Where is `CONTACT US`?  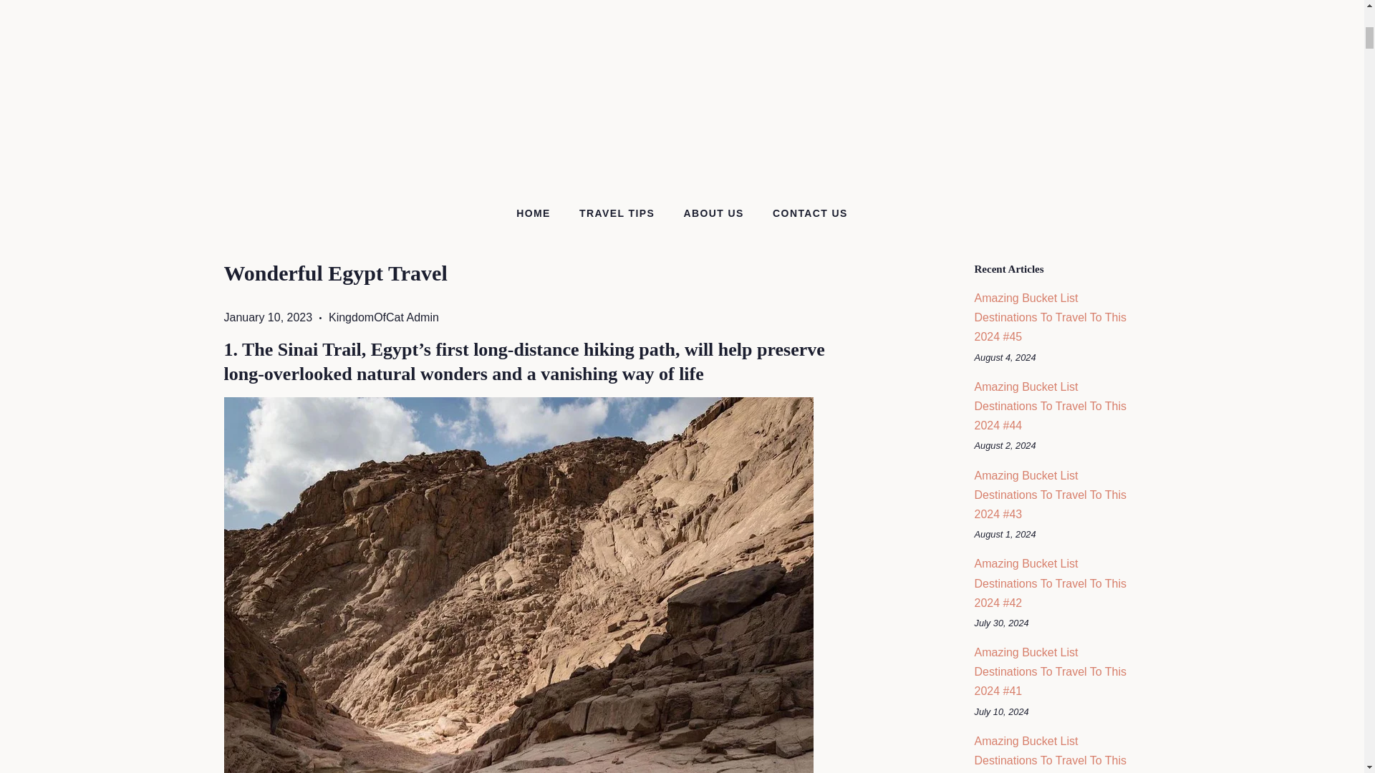 CONTACT US is located at coordinates (805, 213).